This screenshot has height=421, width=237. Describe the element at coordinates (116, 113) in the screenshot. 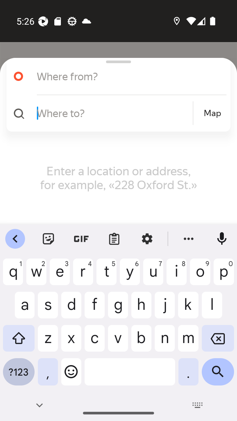

I see `Where to? Map Map` at that location.